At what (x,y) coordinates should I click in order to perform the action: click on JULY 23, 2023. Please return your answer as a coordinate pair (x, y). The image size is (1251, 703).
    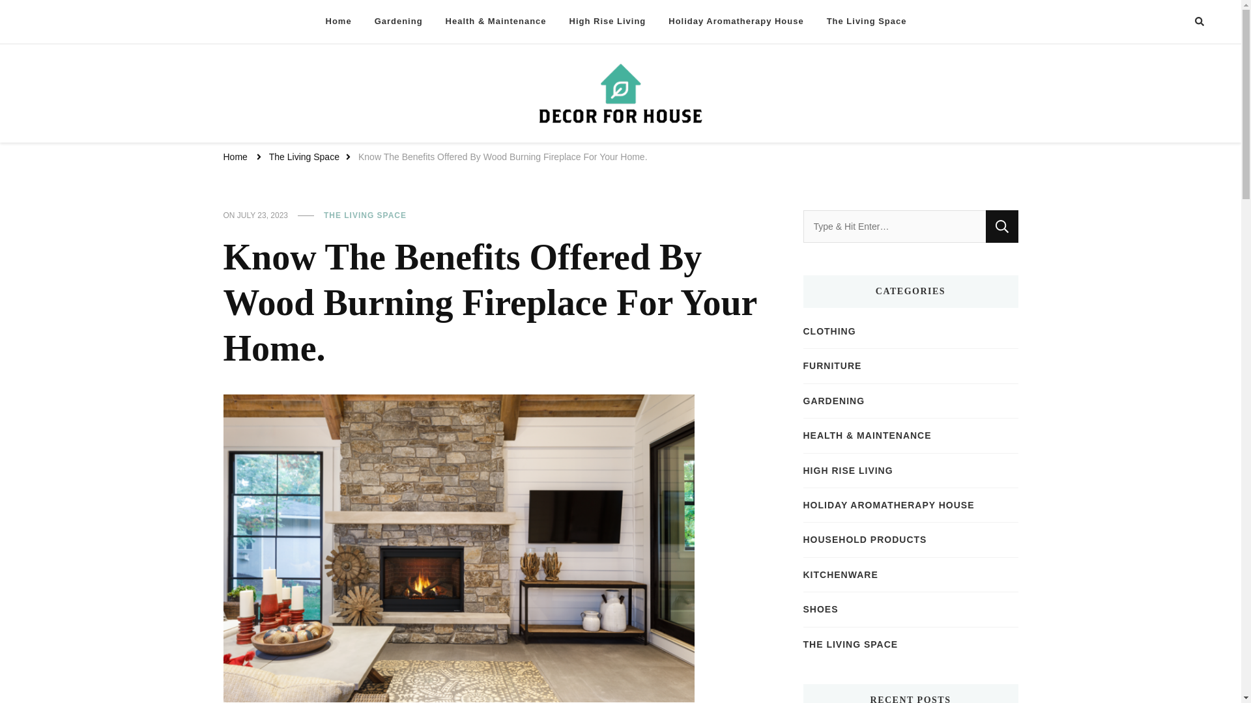
    Looking at the image, I should click on (262, 216).